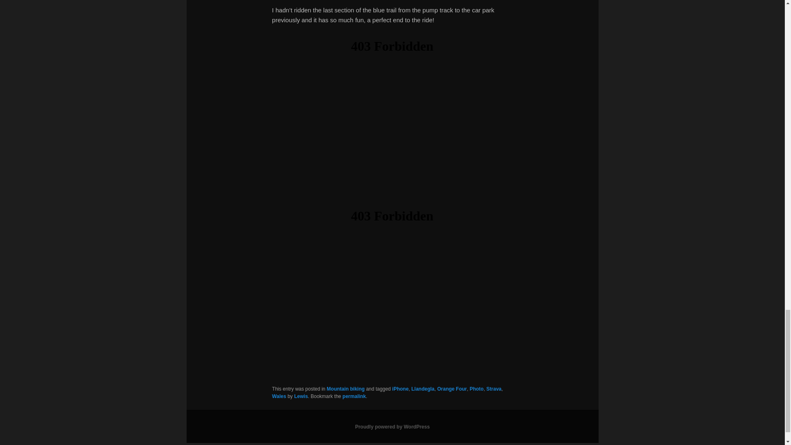 This screenshot has height=445, width=791. Describe the element at coordinates (392, 427) in the screenshot. I see `Semantic Personal Publishing Platform` at that location.